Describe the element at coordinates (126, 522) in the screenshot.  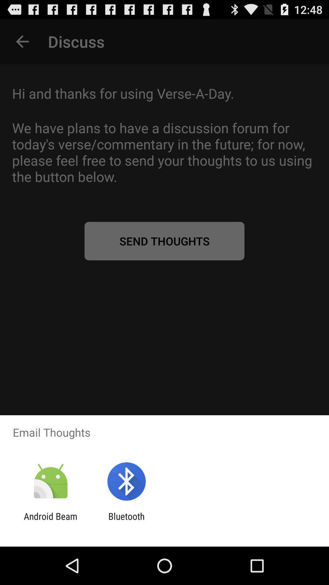
I see `click bluetooth` at that location.